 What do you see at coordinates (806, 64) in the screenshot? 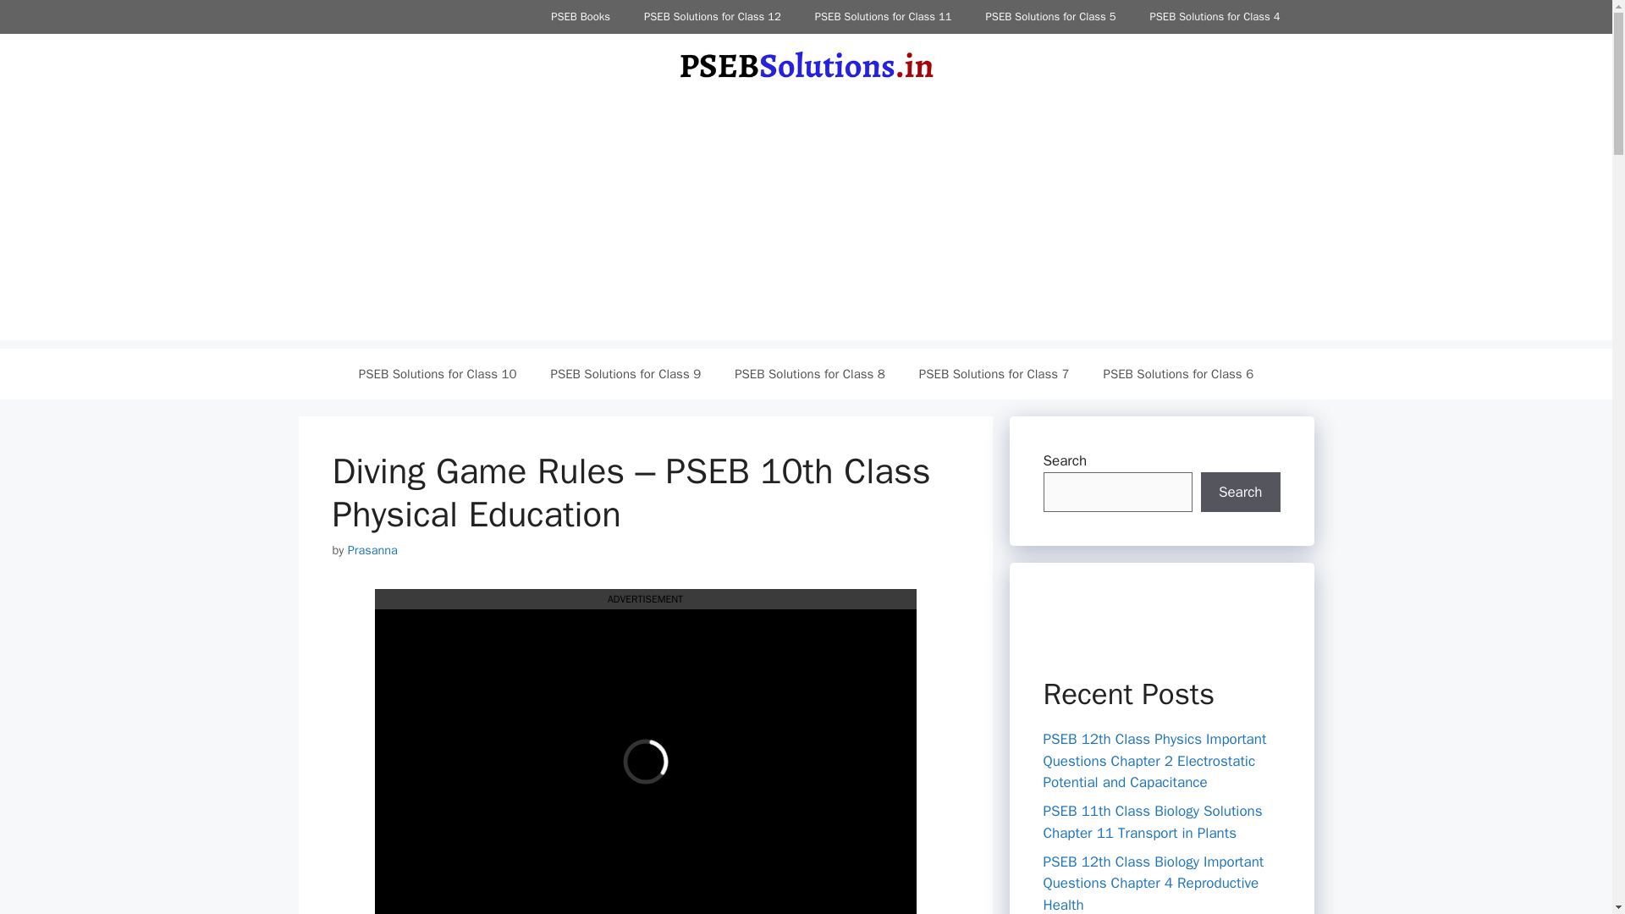
I see `PSEB Solutions` at bounding box center [806, 64].